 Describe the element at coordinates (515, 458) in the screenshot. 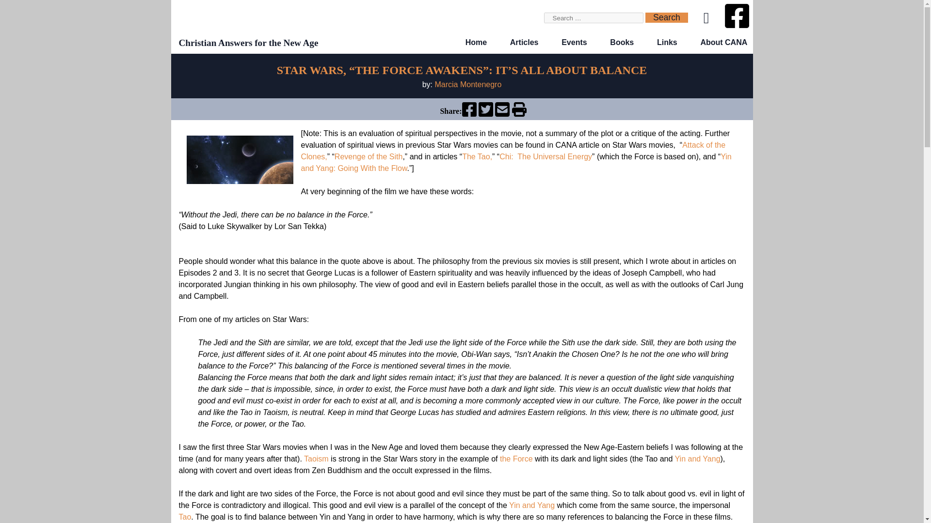

I see `the Force` at that location.